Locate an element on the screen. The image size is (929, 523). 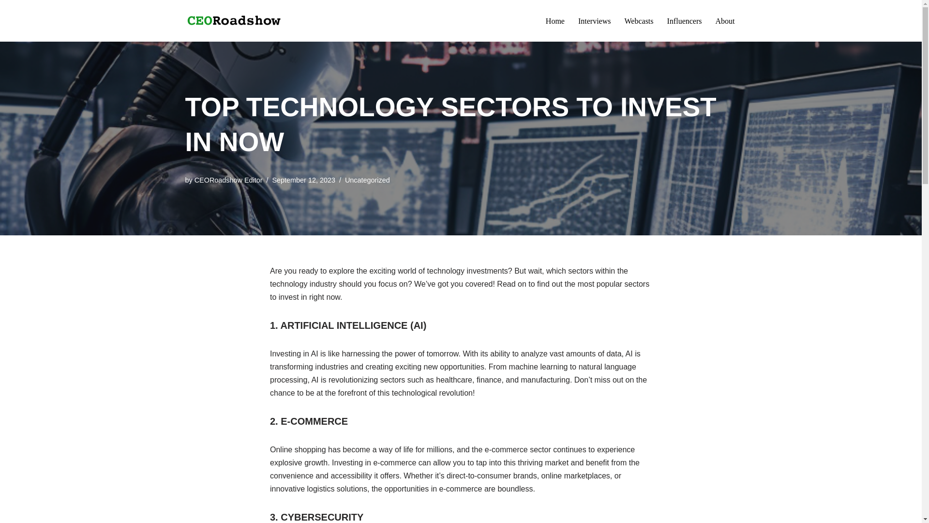
Home is located at coordinates (555, 21).